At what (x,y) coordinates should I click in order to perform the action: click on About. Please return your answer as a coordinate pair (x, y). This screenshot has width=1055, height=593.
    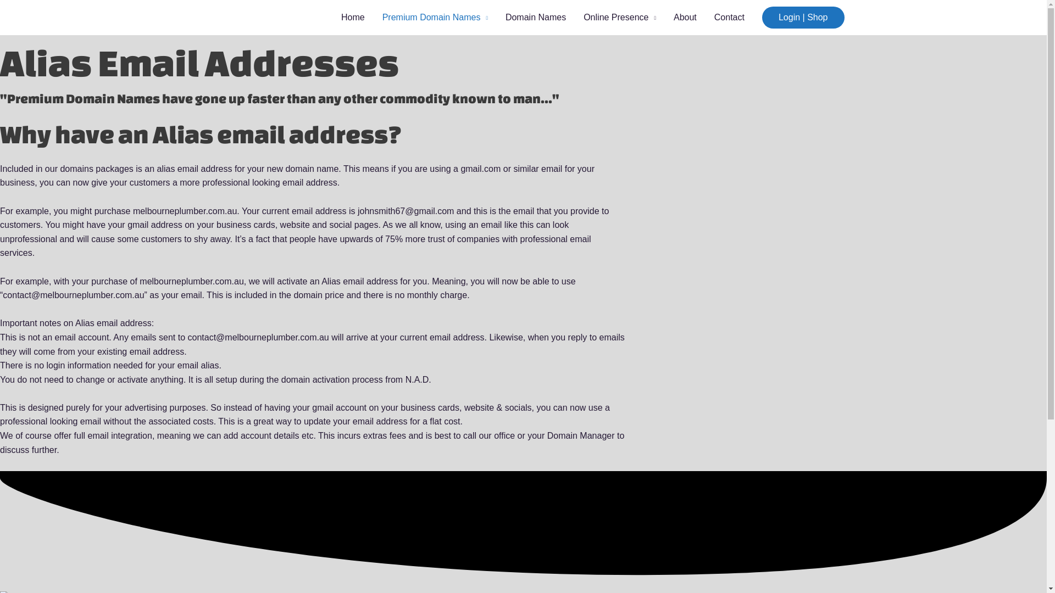
    Looking at the image, I should click on (685, 18).